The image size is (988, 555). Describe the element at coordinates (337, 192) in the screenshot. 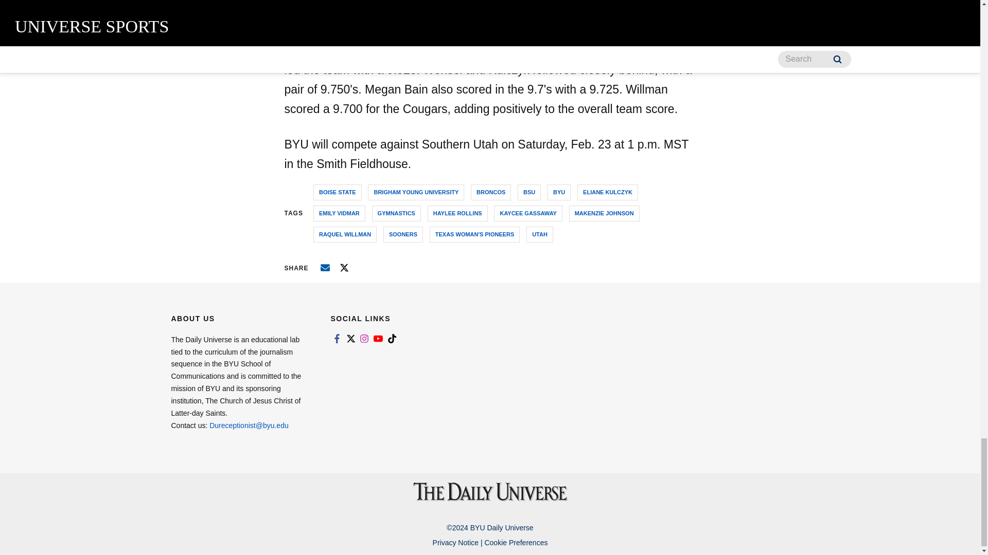

I see `BOISE STATE` at that location.